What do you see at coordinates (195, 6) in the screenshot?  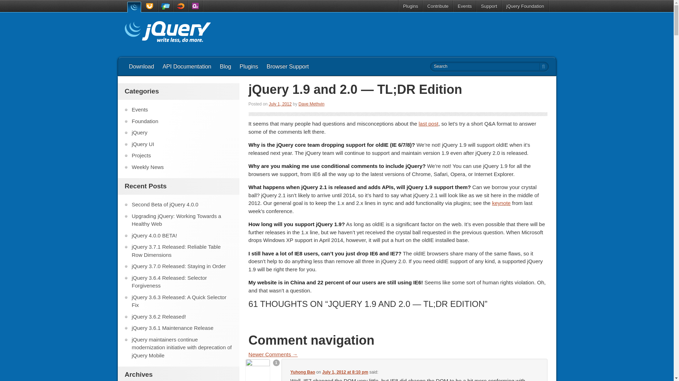 I see `QUnit` at bounding box center [195, 6].